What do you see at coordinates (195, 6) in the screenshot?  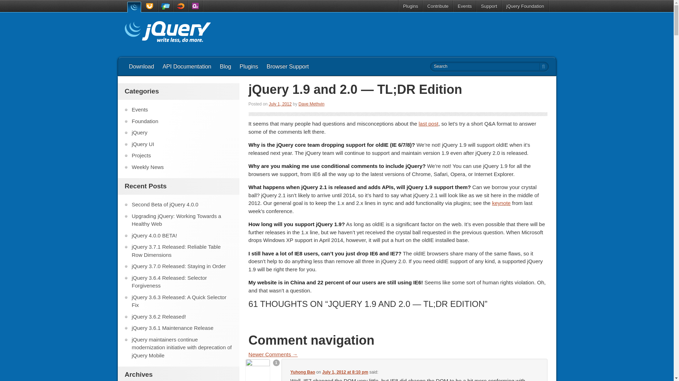 I see `QUnit` at bounding box center [195, 6].